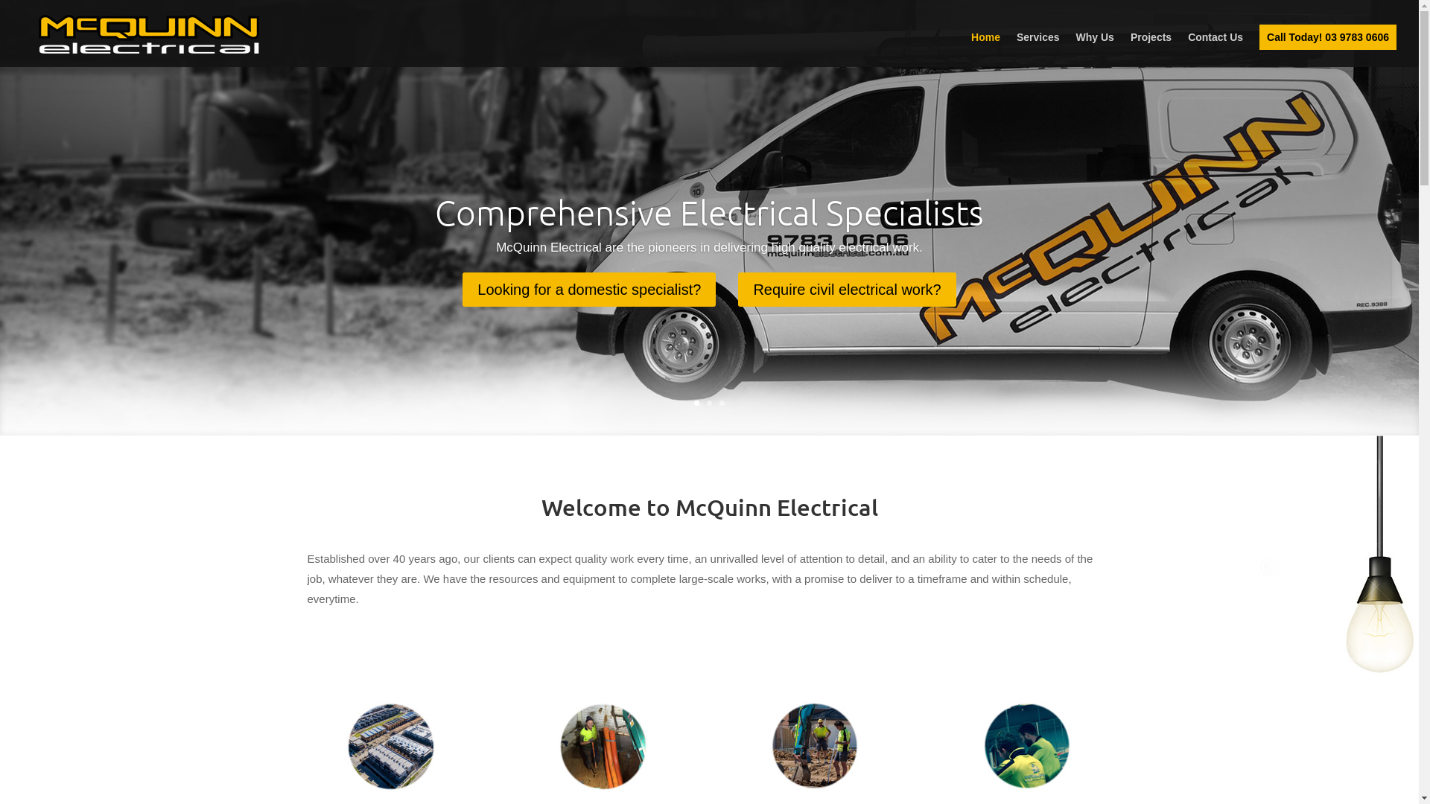 This screenshot has width=1430, height=804. Describe the element at coordinates (697, 403) in the screenshot. I see `1` at that location.